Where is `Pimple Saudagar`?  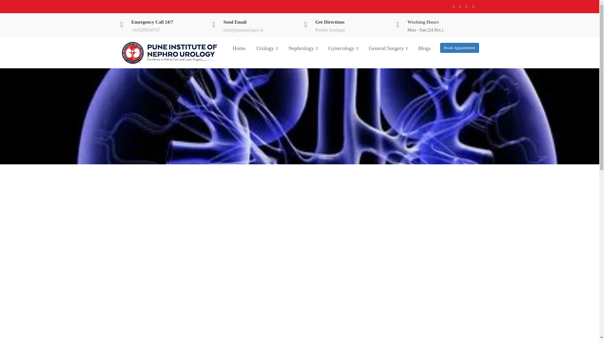 Pimple Saudagar is located at coordinates (330, 30).